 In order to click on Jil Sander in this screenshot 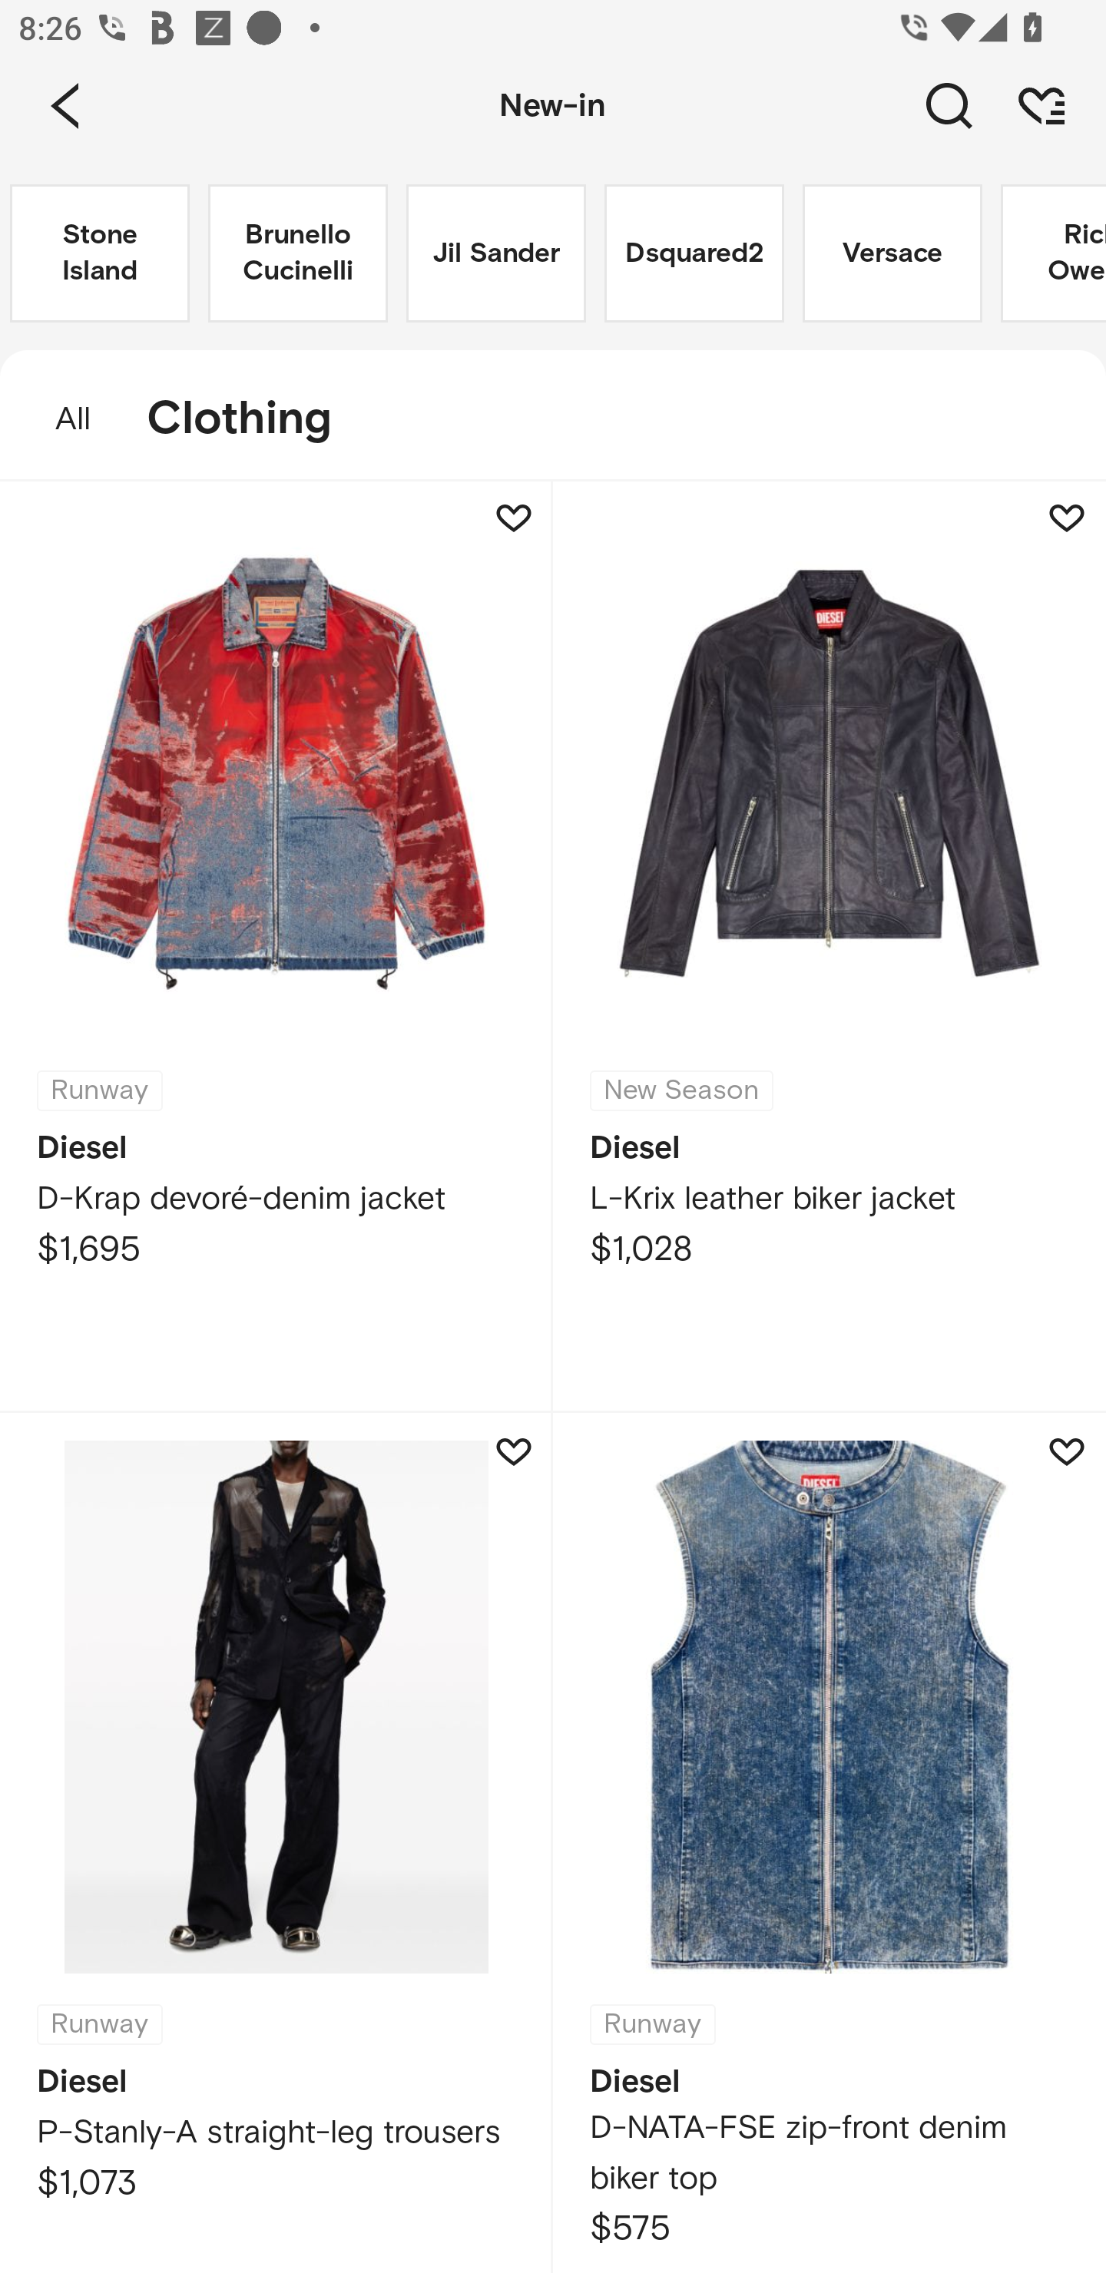, I will do `click(496, 253)`.